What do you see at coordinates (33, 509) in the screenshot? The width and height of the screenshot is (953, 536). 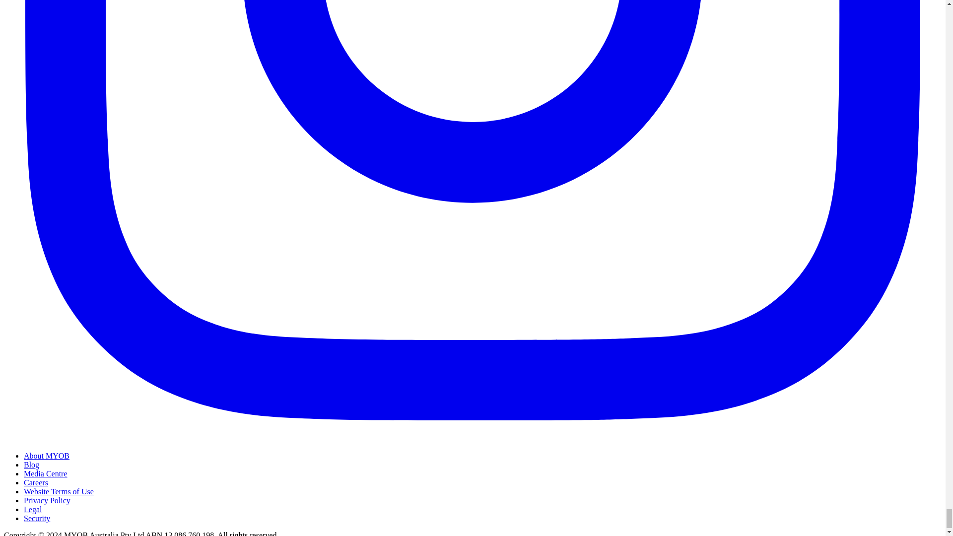 I see `Legal` at bounding box center [33, 509].